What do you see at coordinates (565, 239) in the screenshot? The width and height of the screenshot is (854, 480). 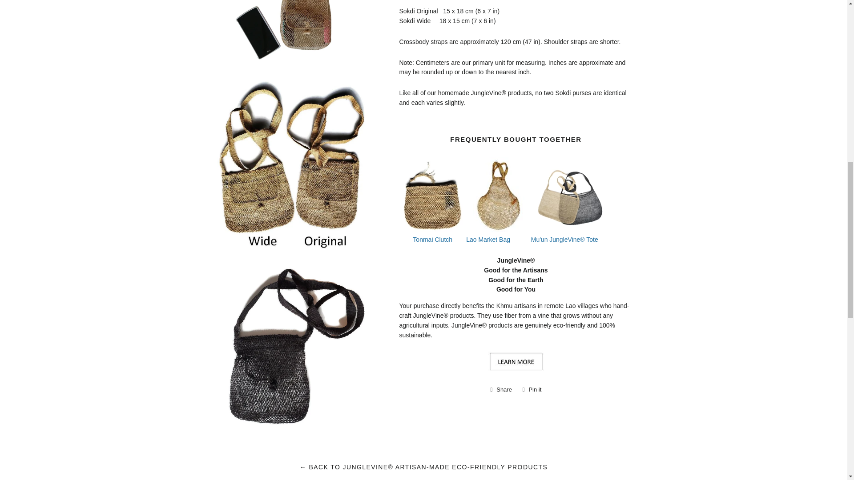 I see `Mu'un JungleVine Tote Bag` at bounding box center [565, 239].